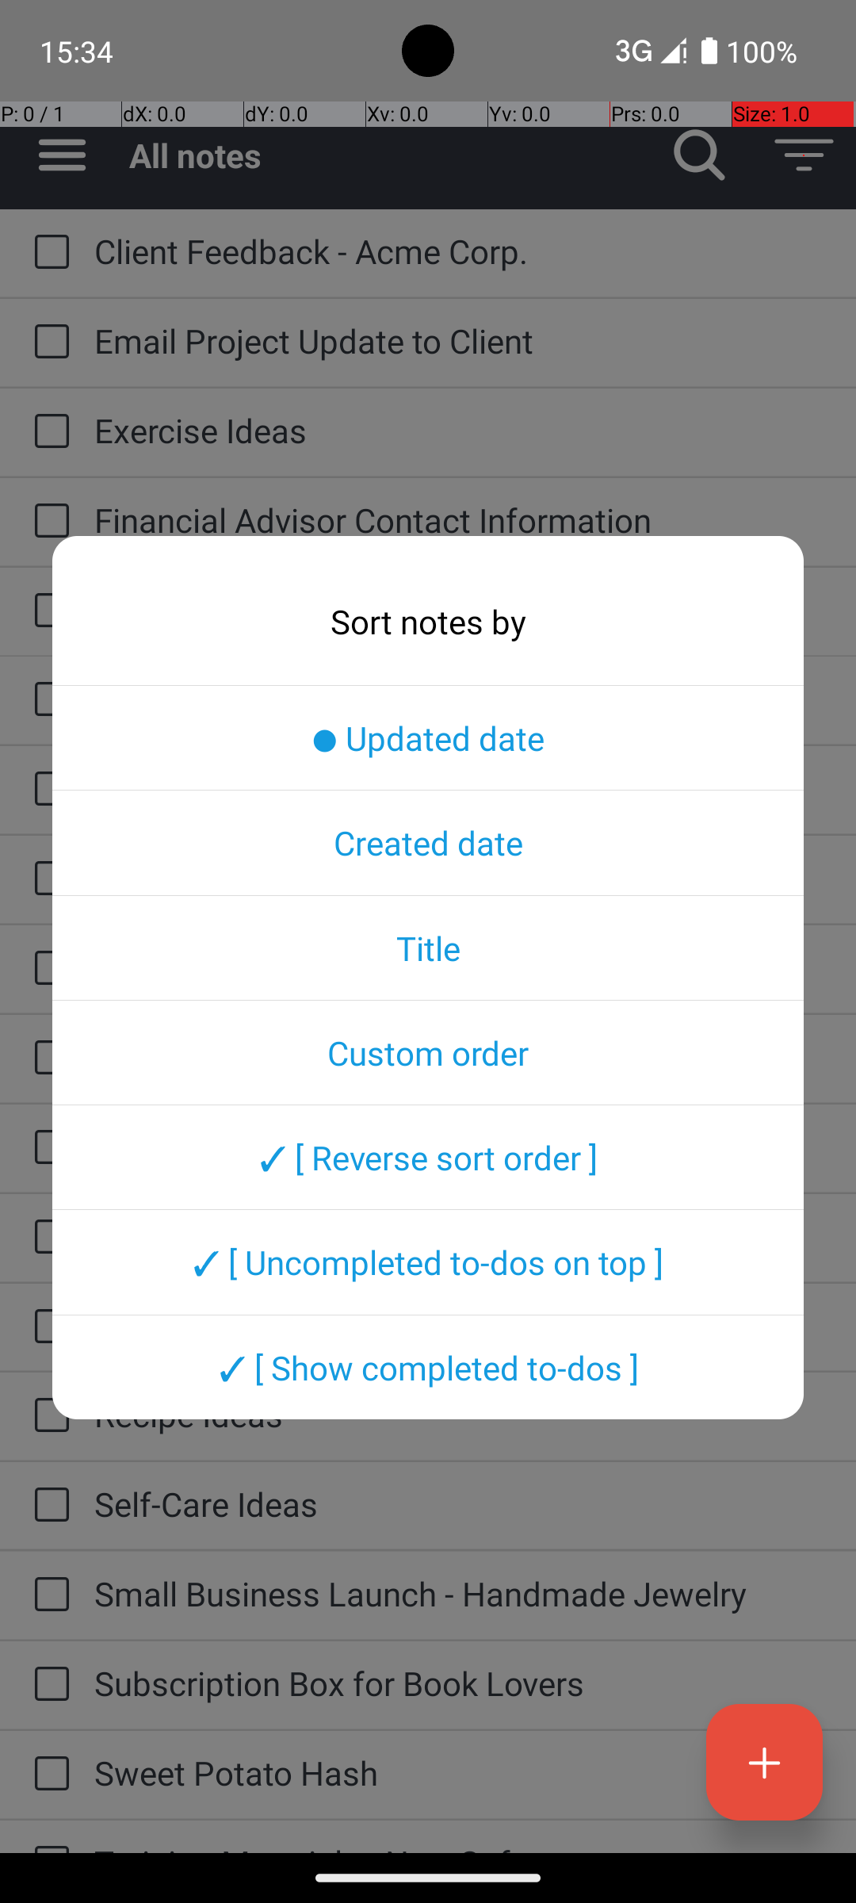  I want to click on Title, so click(428, 948).